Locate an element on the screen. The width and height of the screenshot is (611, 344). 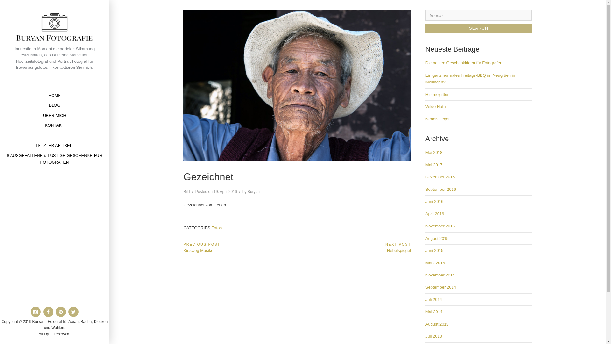
September 2016 is located at coordinates (441, 189).